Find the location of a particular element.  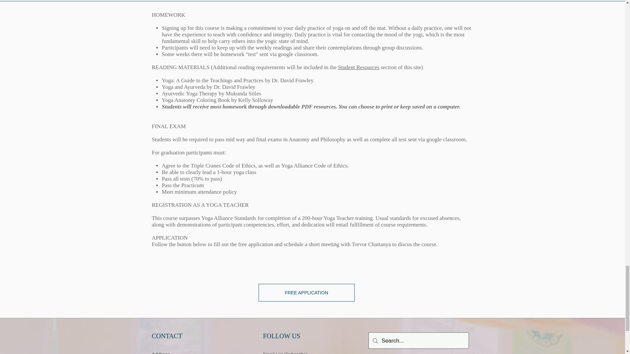

FREE APPLICATION is located at coordinates (306, 293).